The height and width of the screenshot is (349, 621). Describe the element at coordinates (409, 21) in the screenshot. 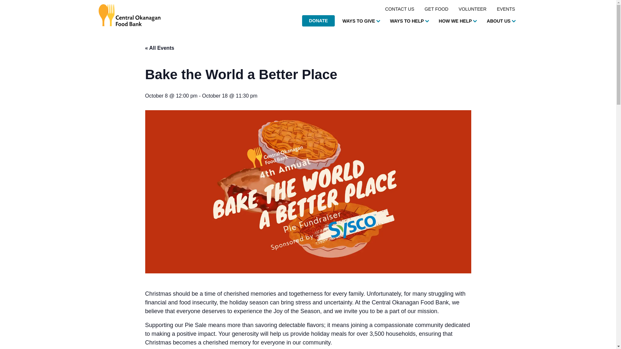

I see `WAYS TO HELP` at that location.